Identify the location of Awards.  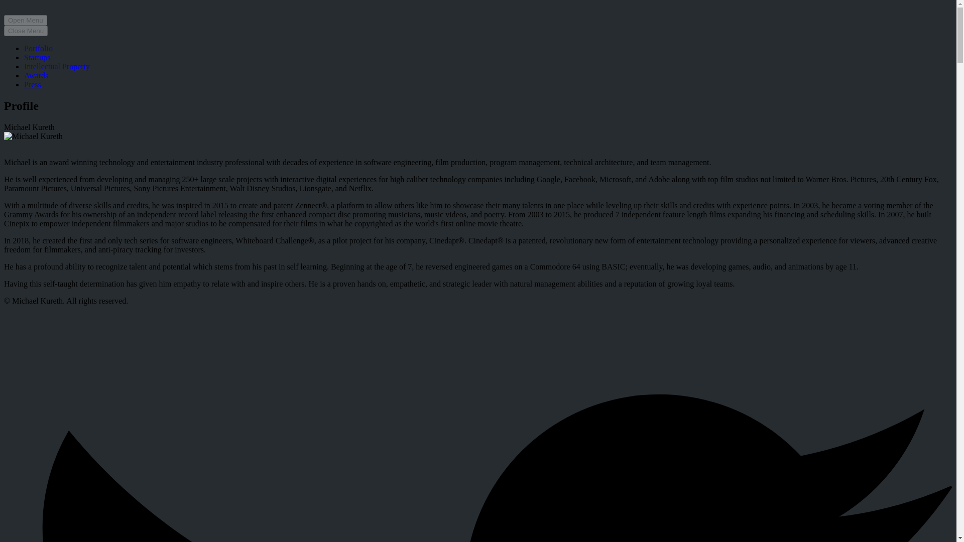
(36, 75).